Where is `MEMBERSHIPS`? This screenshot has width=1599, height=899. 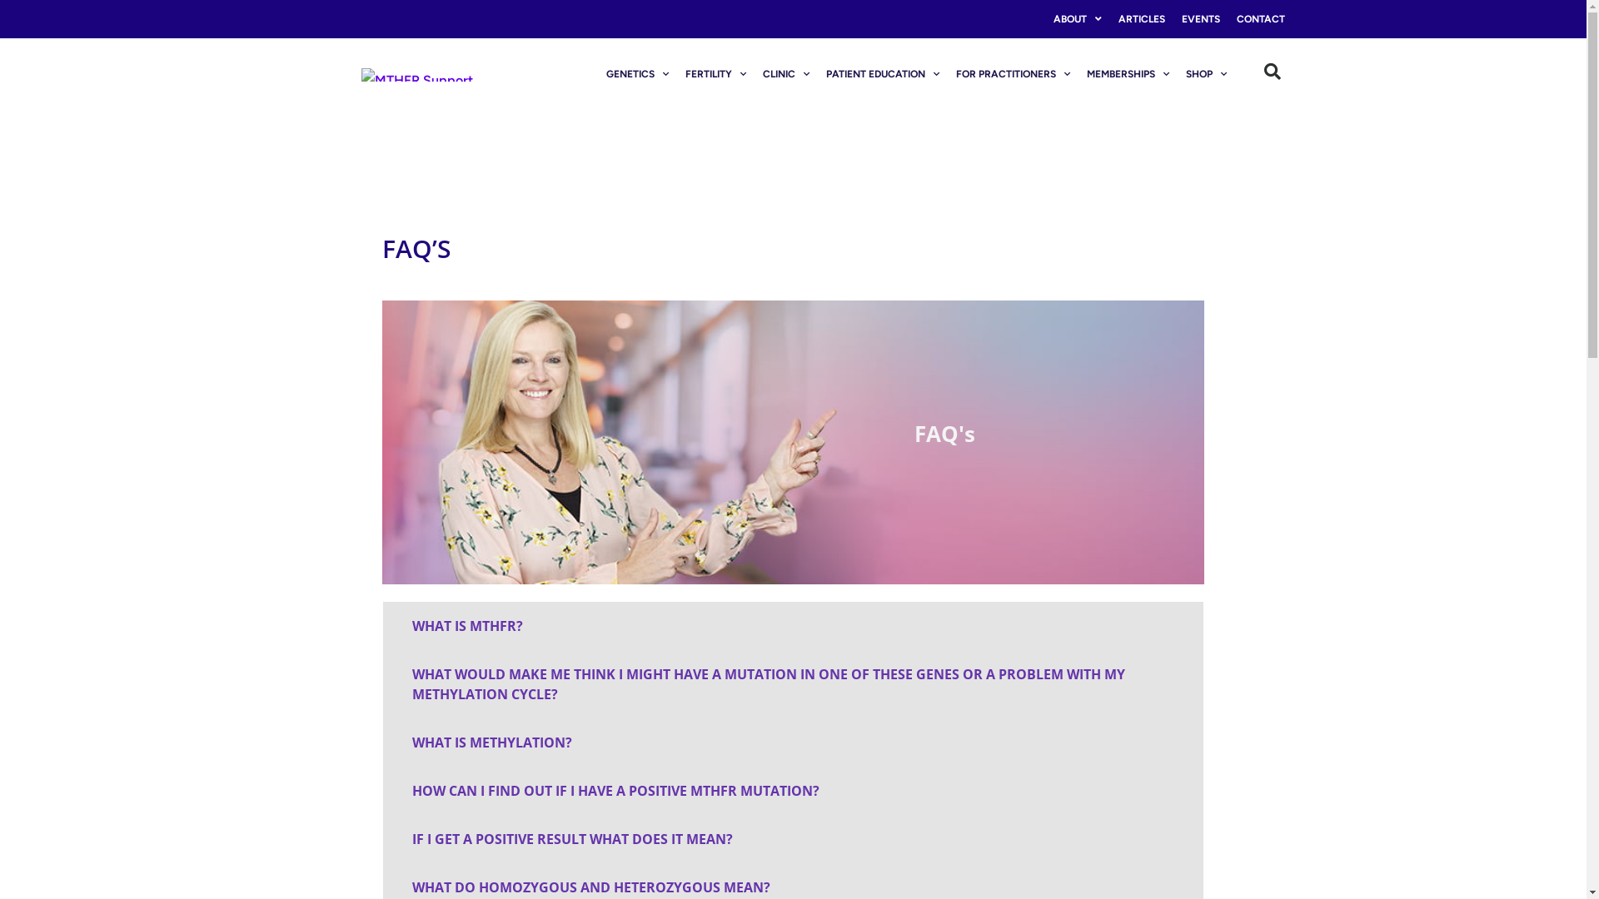 MEMBERSHIPS is located at coordinates (1128, 74).